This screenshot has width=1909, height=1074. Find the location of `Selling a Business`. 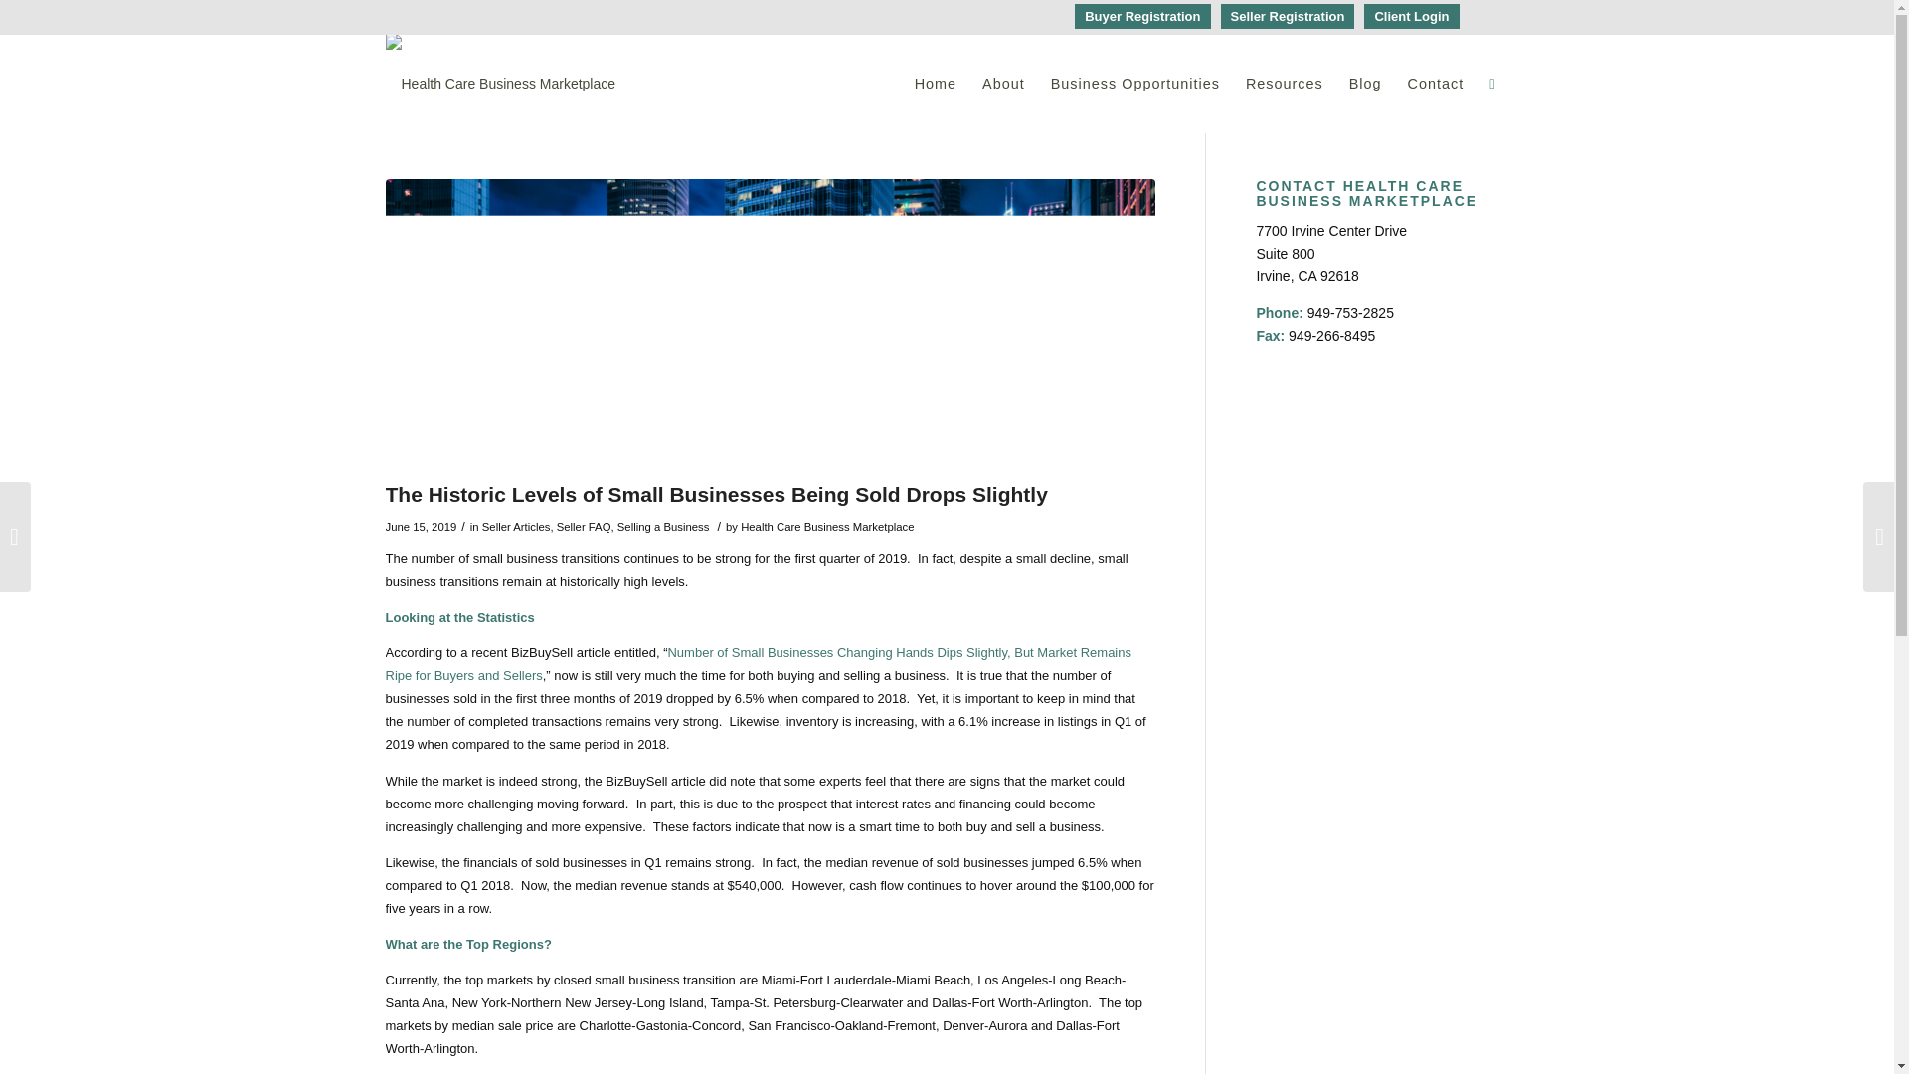

Selling a Business is located at coordinates (663, 526).